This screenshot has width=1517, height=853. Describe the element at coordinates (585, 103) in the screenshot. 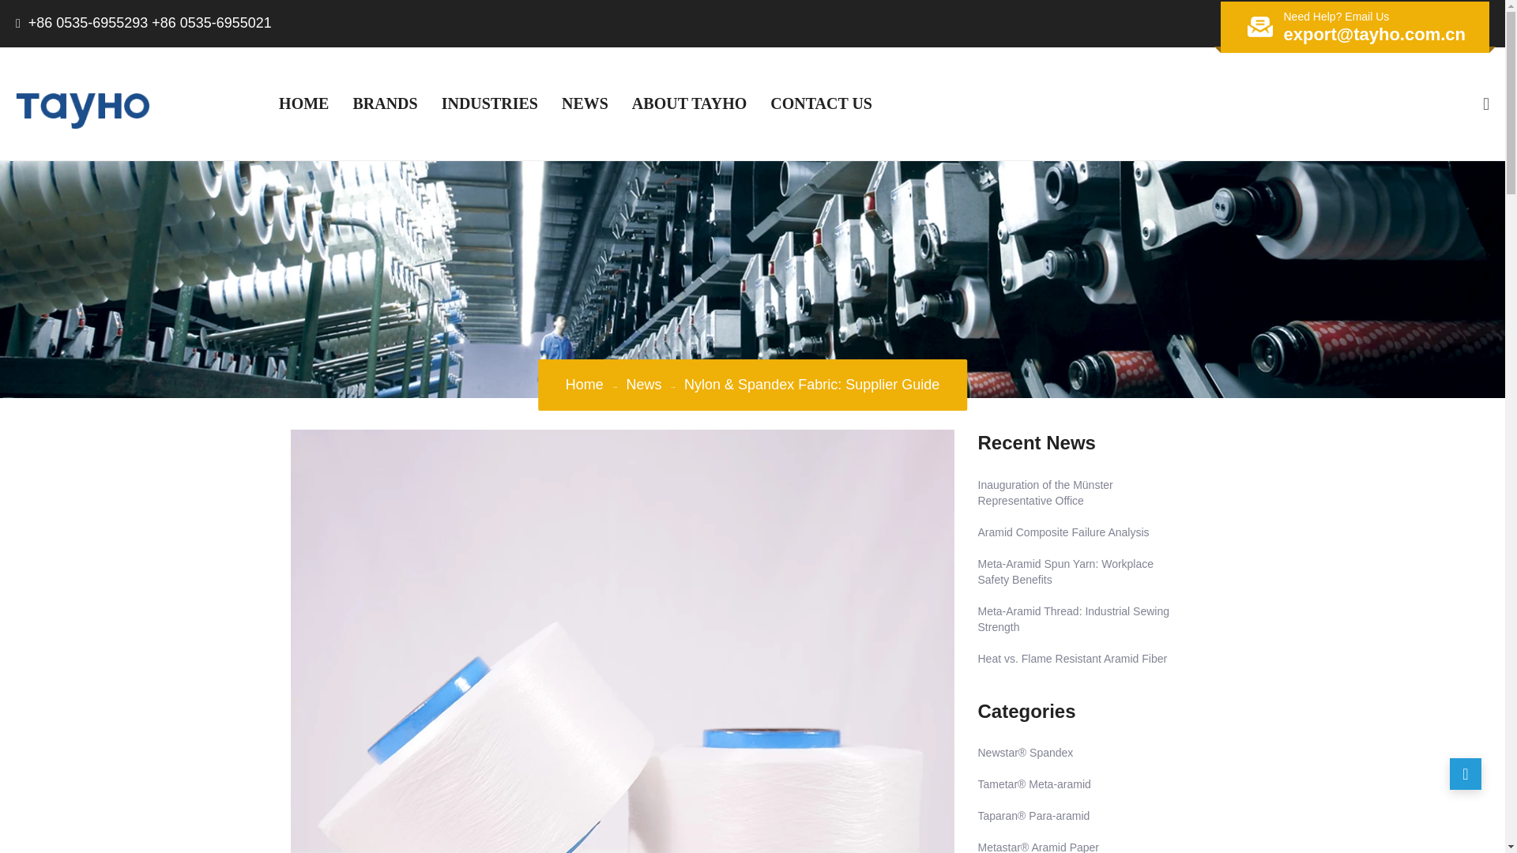

I see `NEWS` at that location.